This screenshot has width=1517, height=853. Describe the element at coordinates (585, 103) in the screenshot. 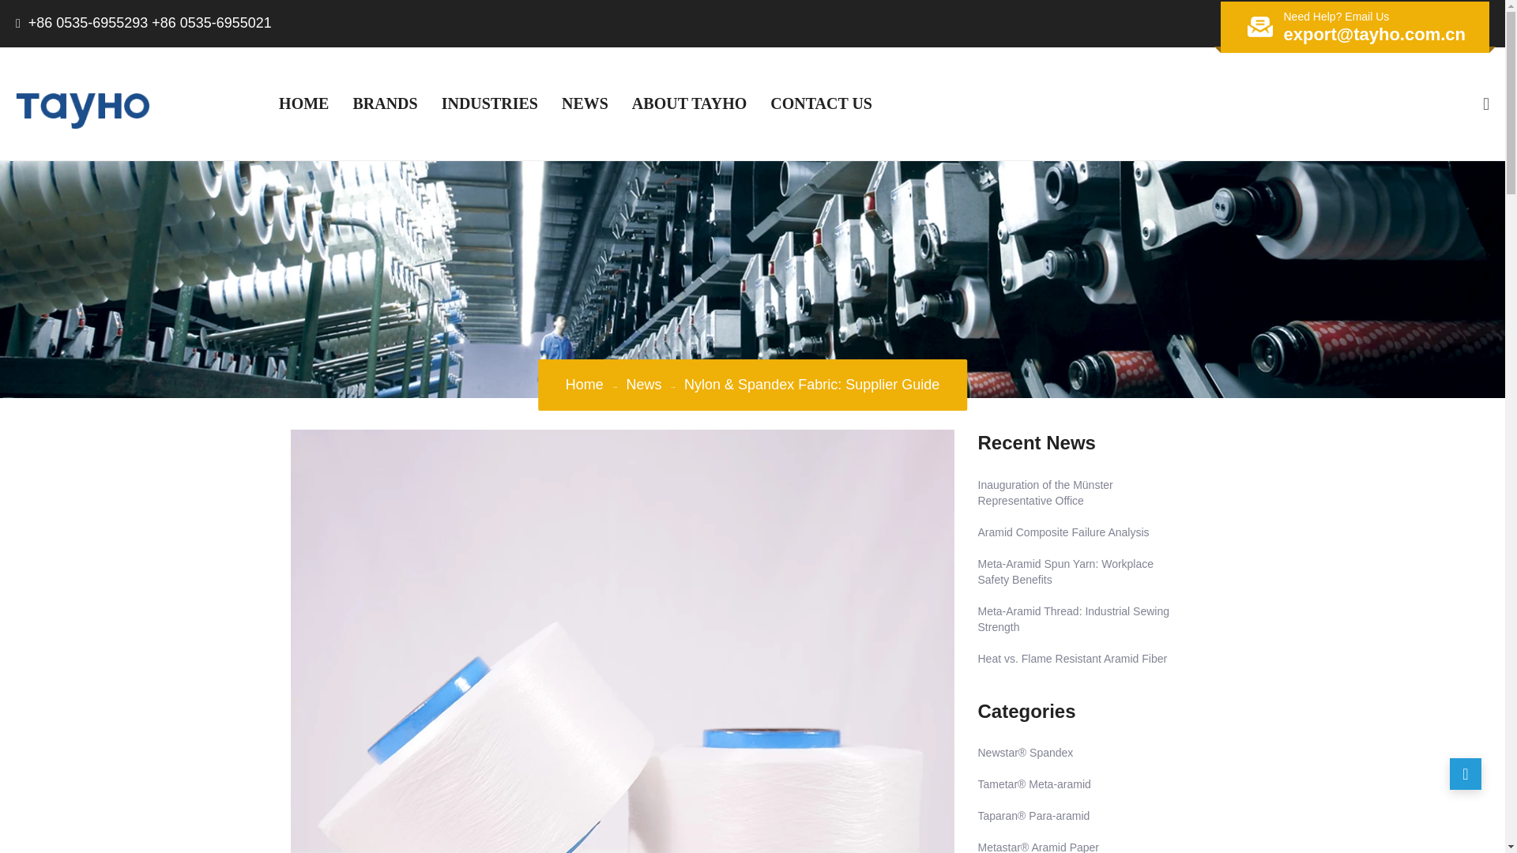

I see `NEWS` at that location.